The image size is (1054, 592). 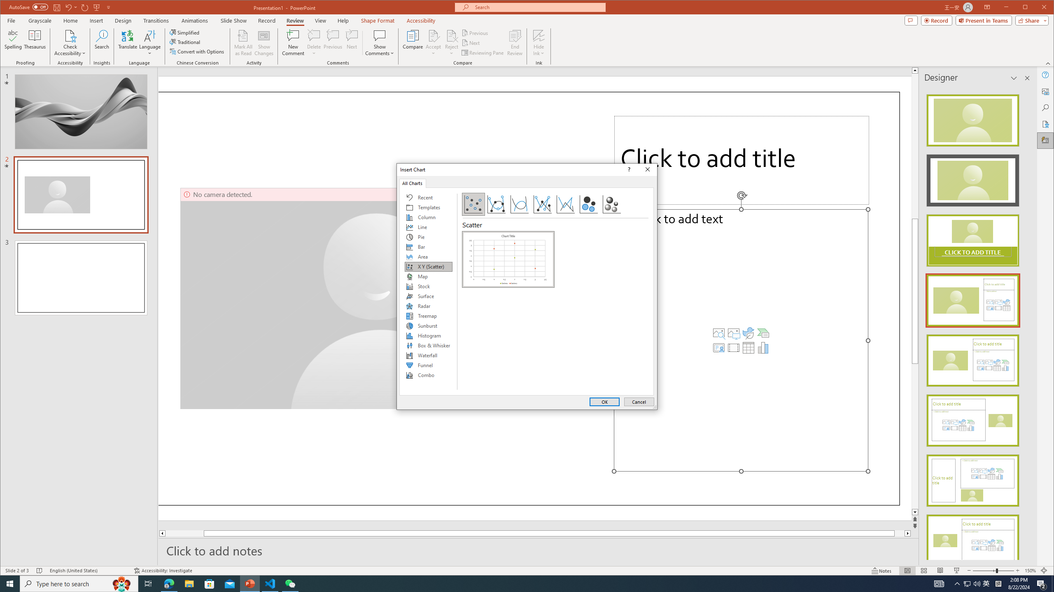 What do you see at coordinates (734, 348) in the screenshot?
I see `Insert Video` at bounding box center [734, 348].